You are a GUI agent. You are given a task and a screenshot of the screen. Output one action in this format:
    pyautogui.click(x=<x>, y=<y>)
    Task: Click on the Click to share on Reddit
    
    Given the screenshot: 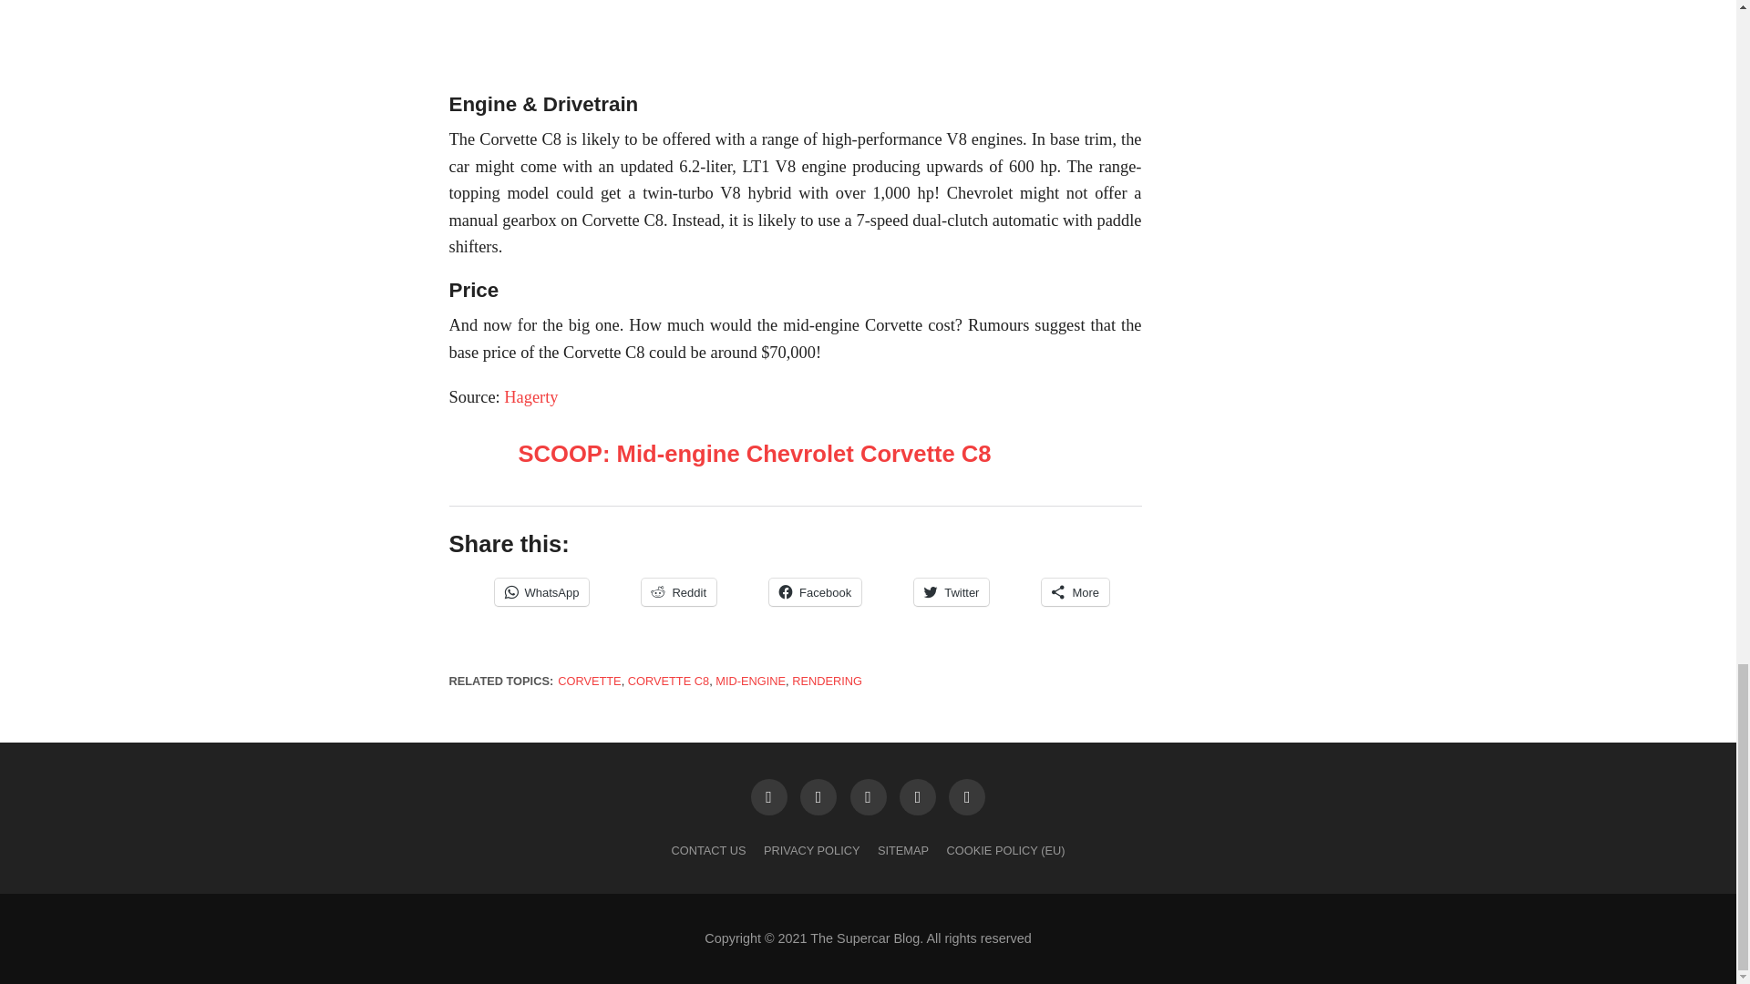 What is the action you would take?
    pyautogui.click(x=678, y=592)
    